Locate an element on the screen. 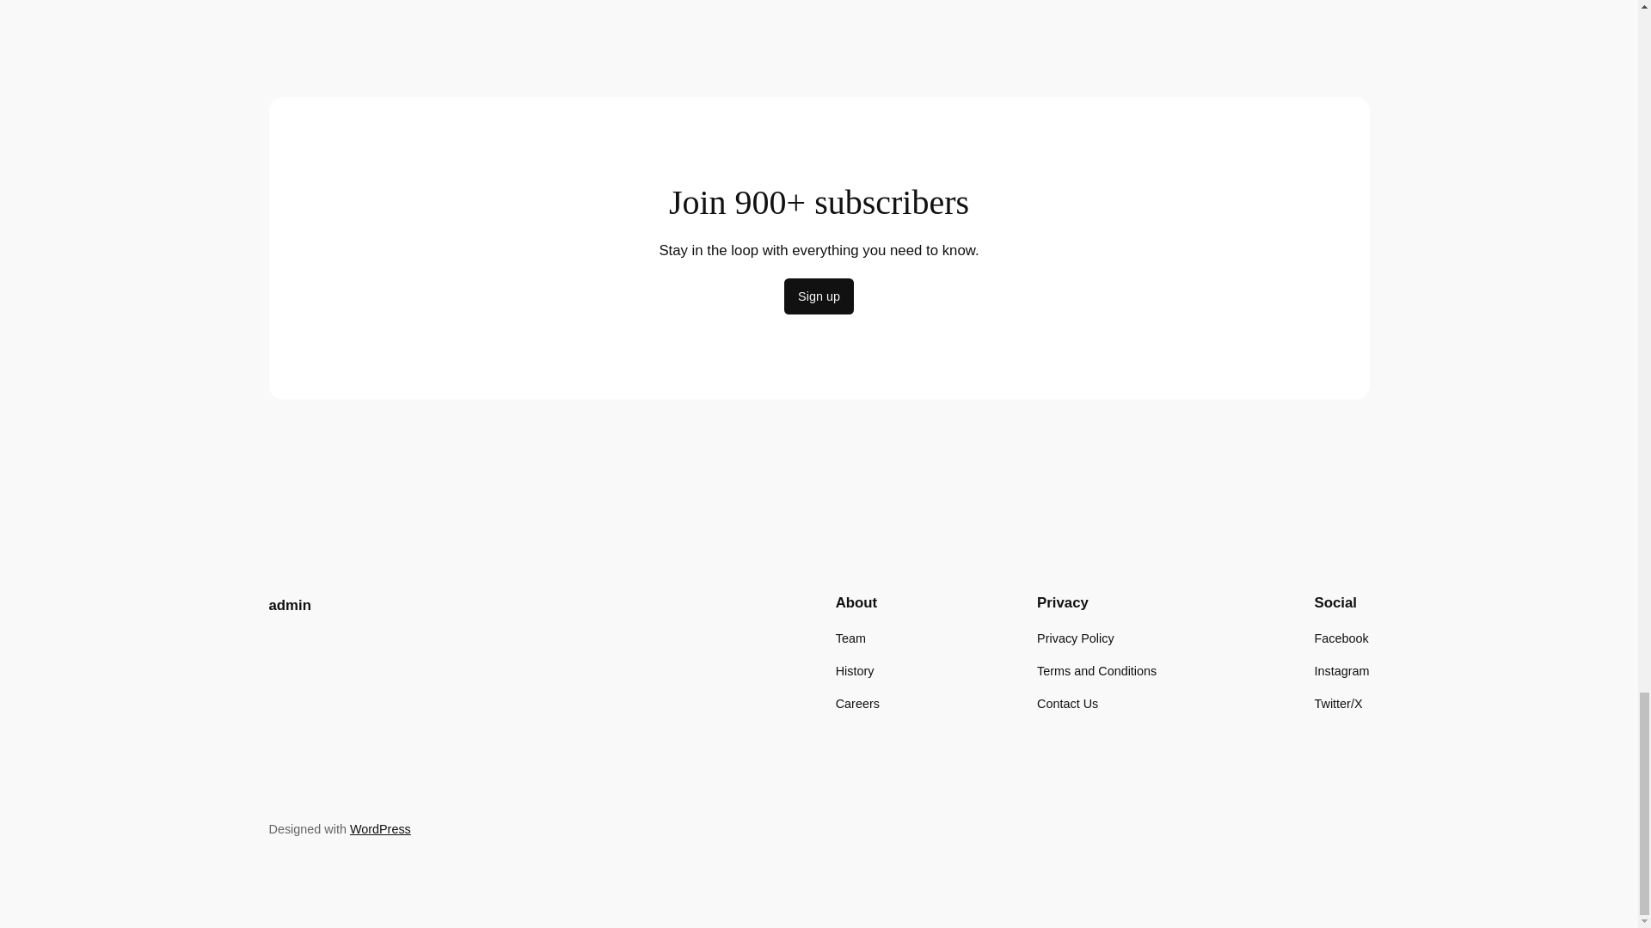 This screenshot has height=928, width=1651. Contact Us is located at coordinates (1066, 703).